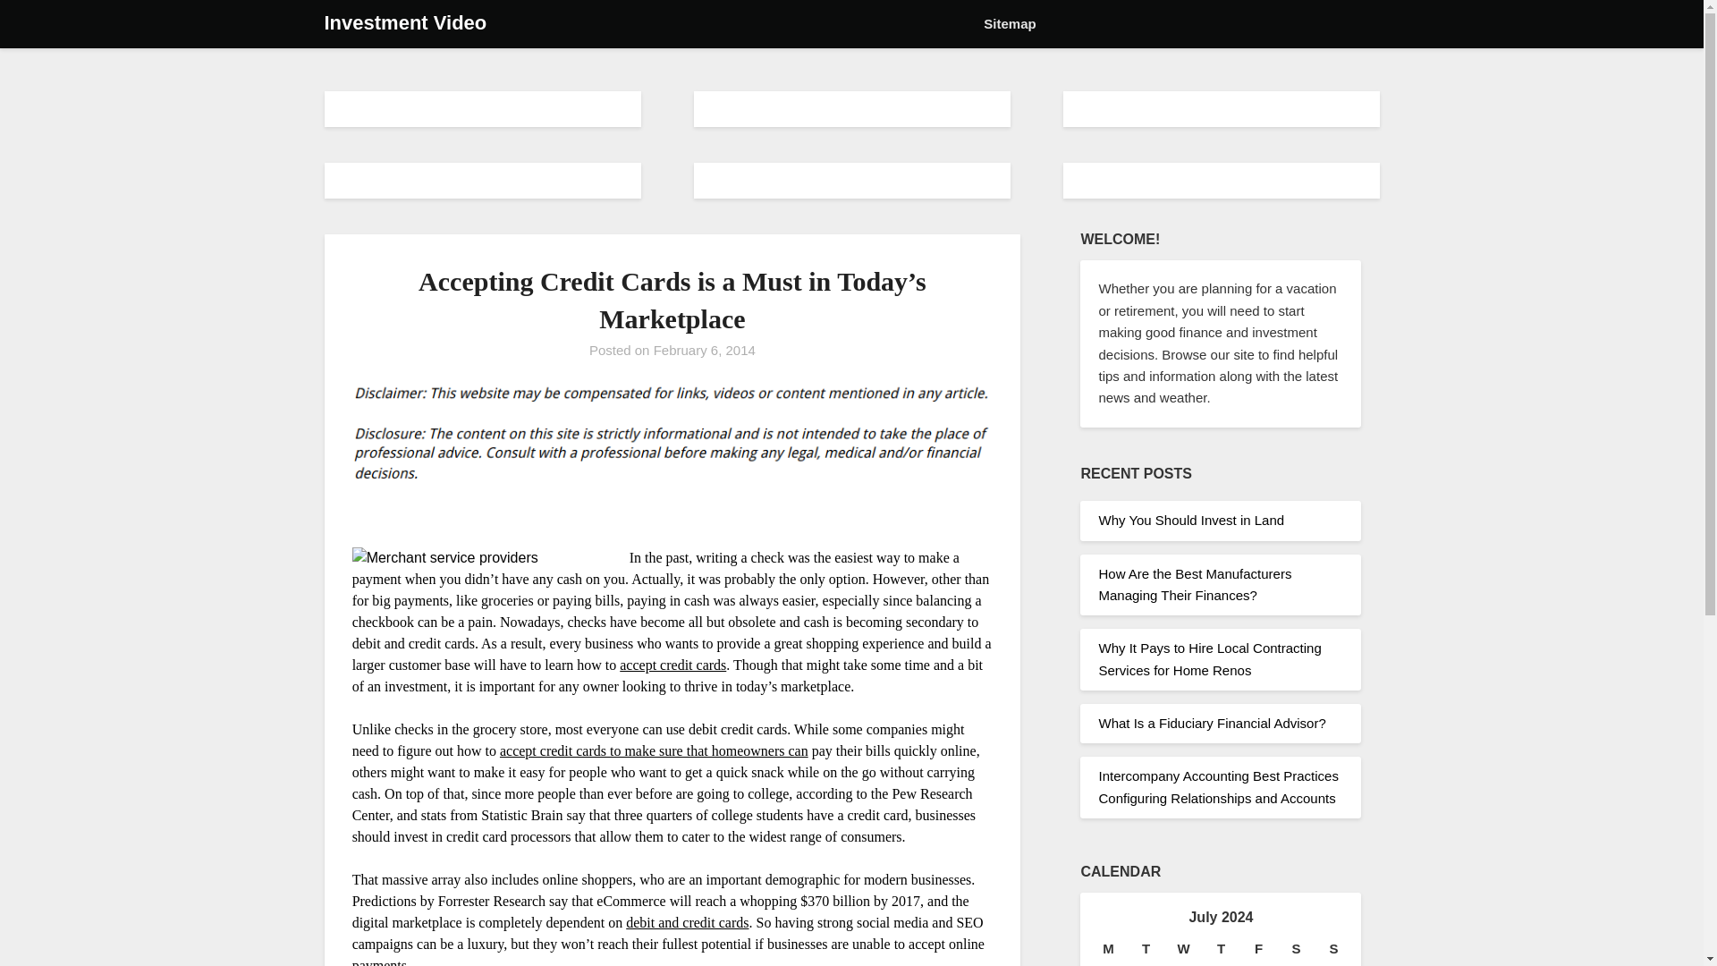  What do you see at coordinates (687, 922) in the screenshot?
I see `debit and credit cards` at bounding box center [687, 922].